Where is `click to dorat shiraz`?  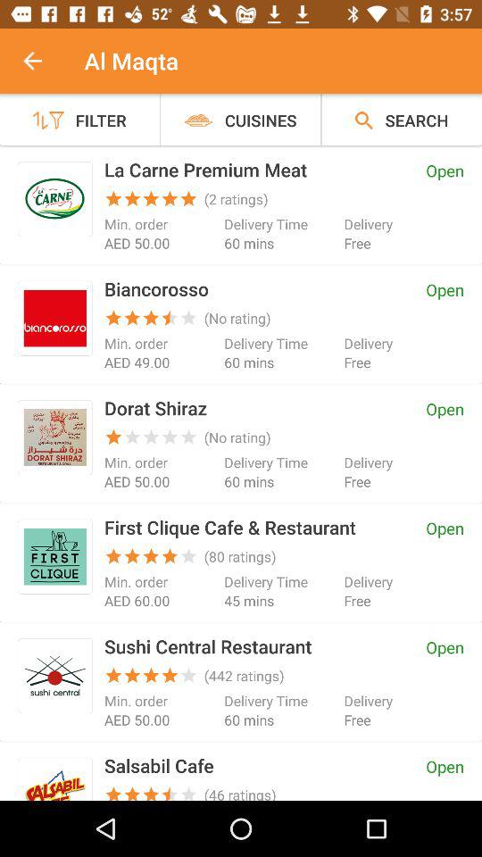
click to dorat shiraz is located at coordinates (55, 437).